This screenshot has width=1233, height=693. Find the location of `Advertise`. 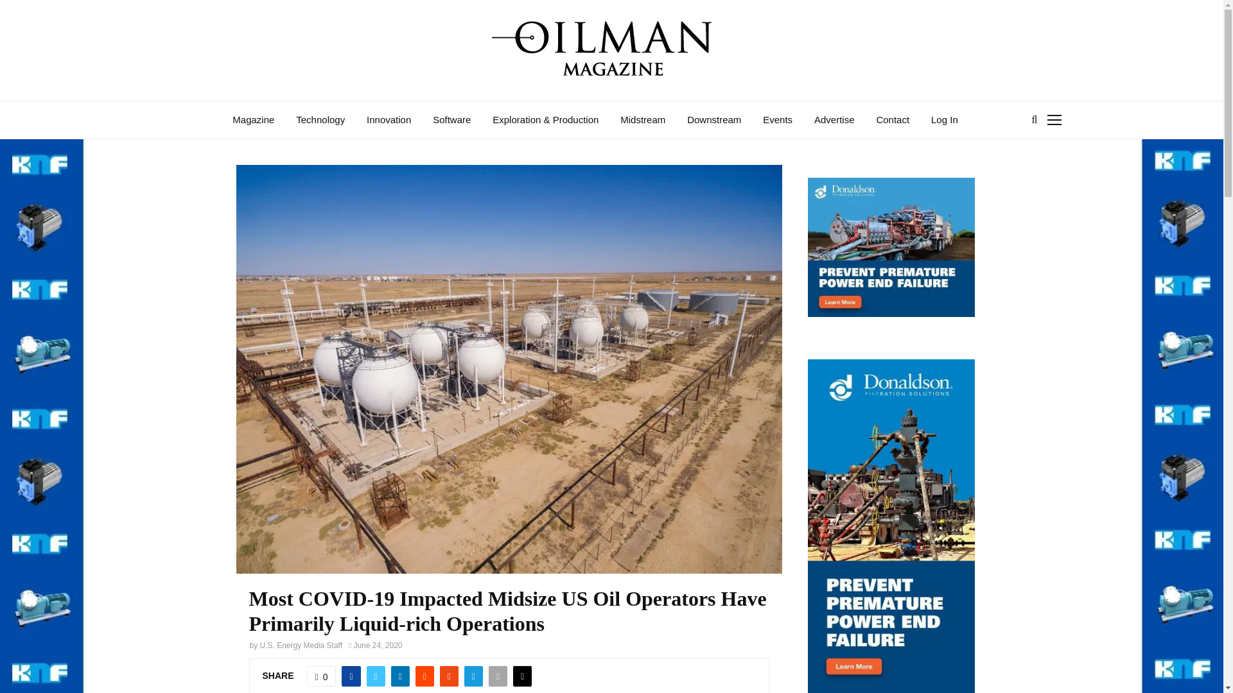

Advertise is located at coordinates (834, 119).